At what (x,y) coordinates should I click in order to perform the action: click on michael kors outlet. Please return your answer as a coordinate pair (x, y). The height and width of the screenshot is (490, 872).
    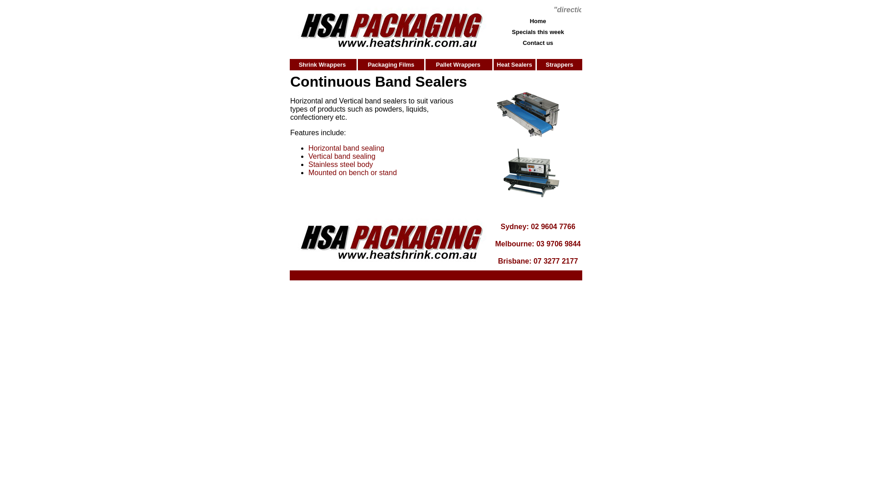
    Looking at the image, I should click on (636, 294).